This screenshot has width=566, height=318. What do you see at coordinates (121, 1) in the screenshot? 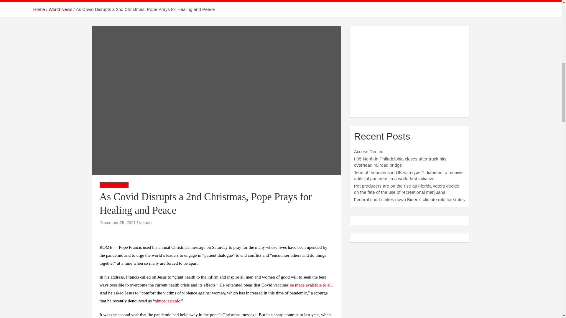
I see `US POLITICS` at bounding box center [121, 1].